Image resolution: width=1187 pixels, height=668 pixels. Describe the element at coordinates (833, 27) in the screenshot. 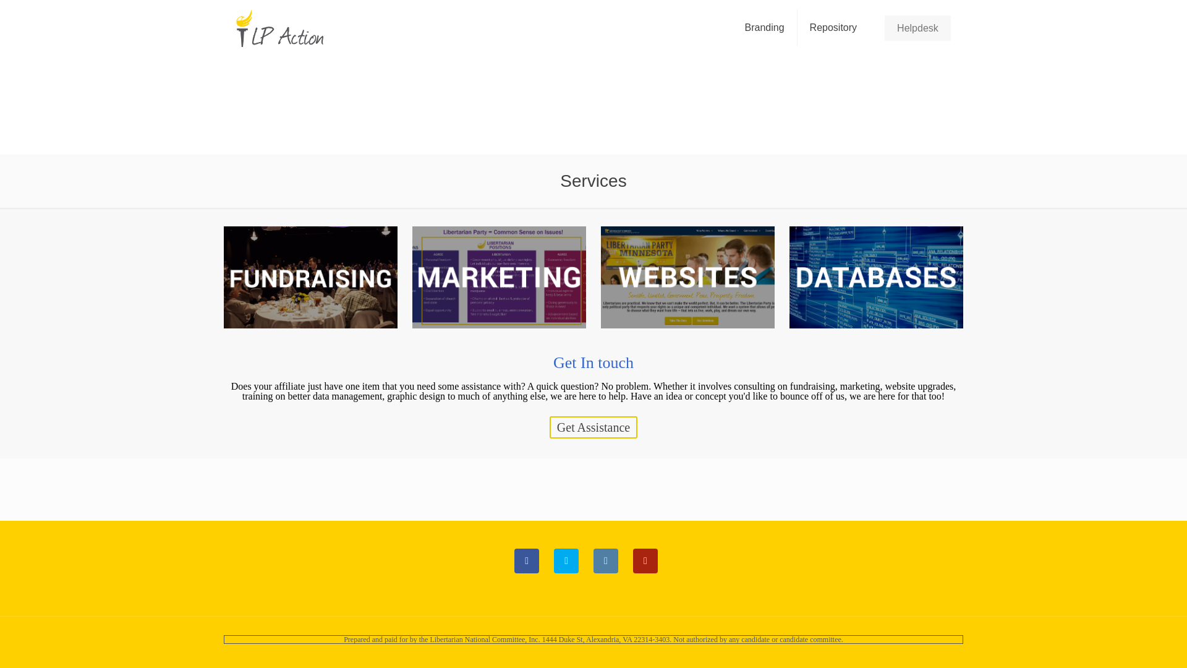

I see `Repository` at that location.